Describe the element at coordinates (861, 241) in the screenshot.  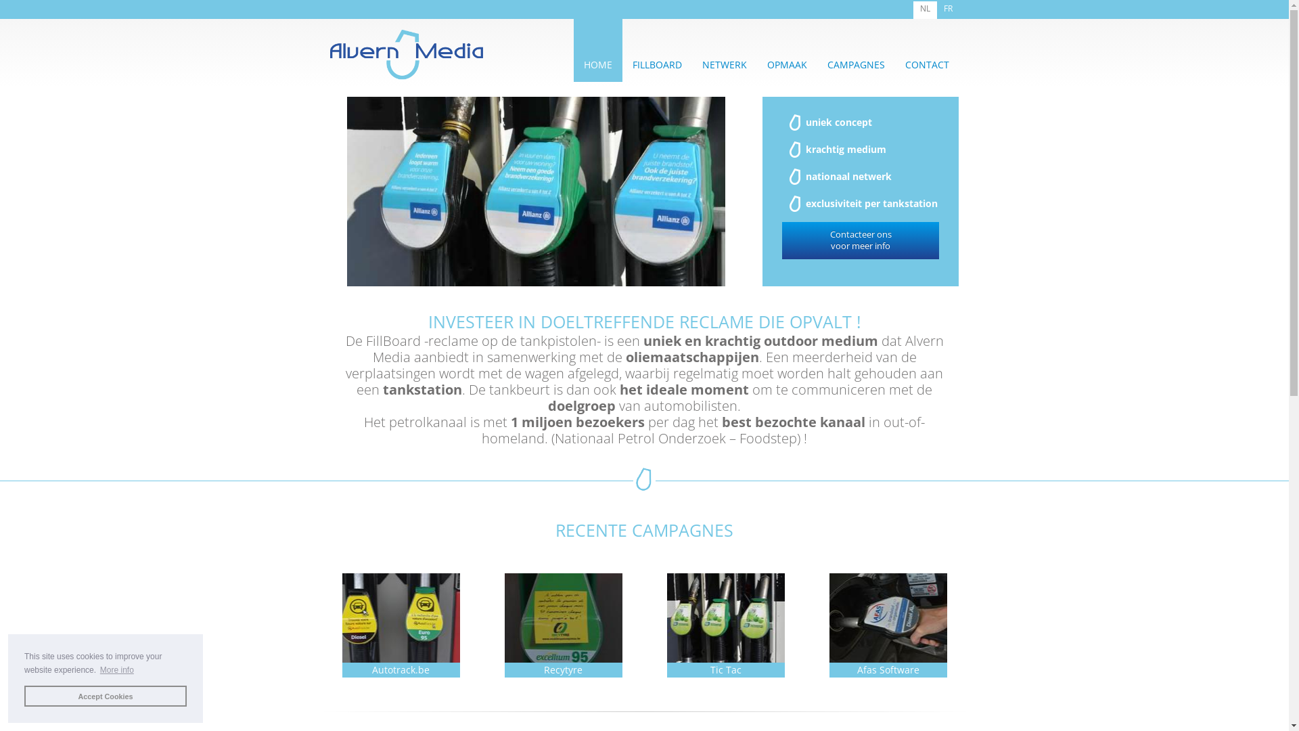
I see `Contacteer ons
voor meer info` at that location.